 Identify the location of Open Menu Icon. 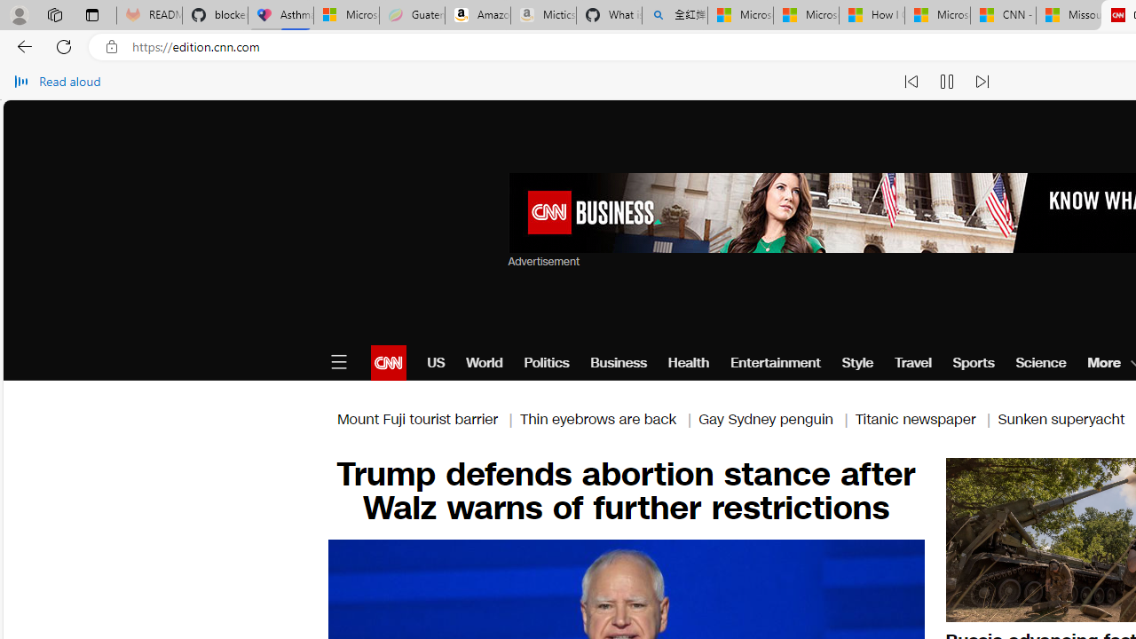
(338, 362).